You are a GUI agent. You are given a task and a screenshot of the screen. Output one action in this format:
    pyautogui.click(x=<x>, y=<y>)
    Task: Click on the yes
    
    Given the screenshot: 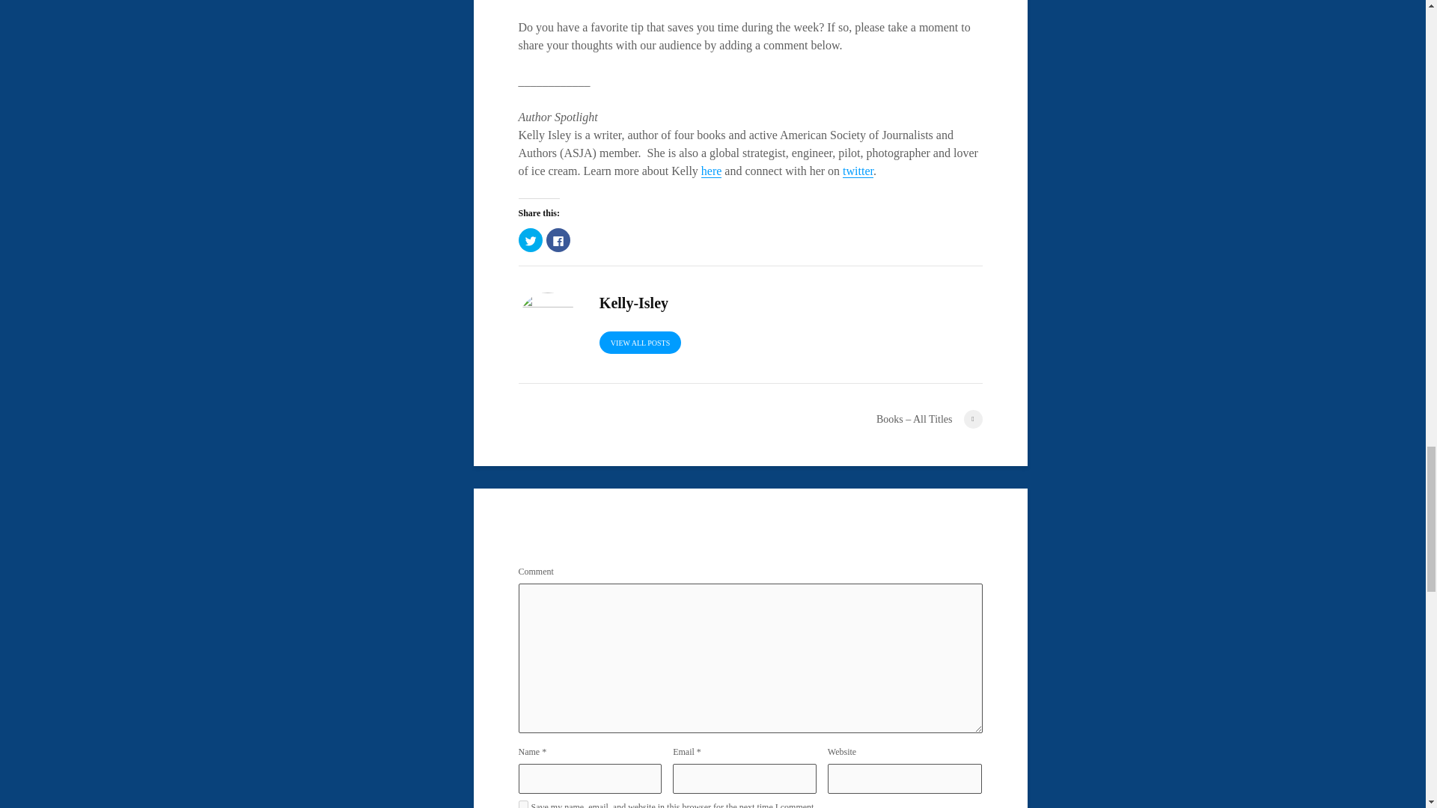 What is the action you would take?
    pyautogui.click(x=522, y=804)
    